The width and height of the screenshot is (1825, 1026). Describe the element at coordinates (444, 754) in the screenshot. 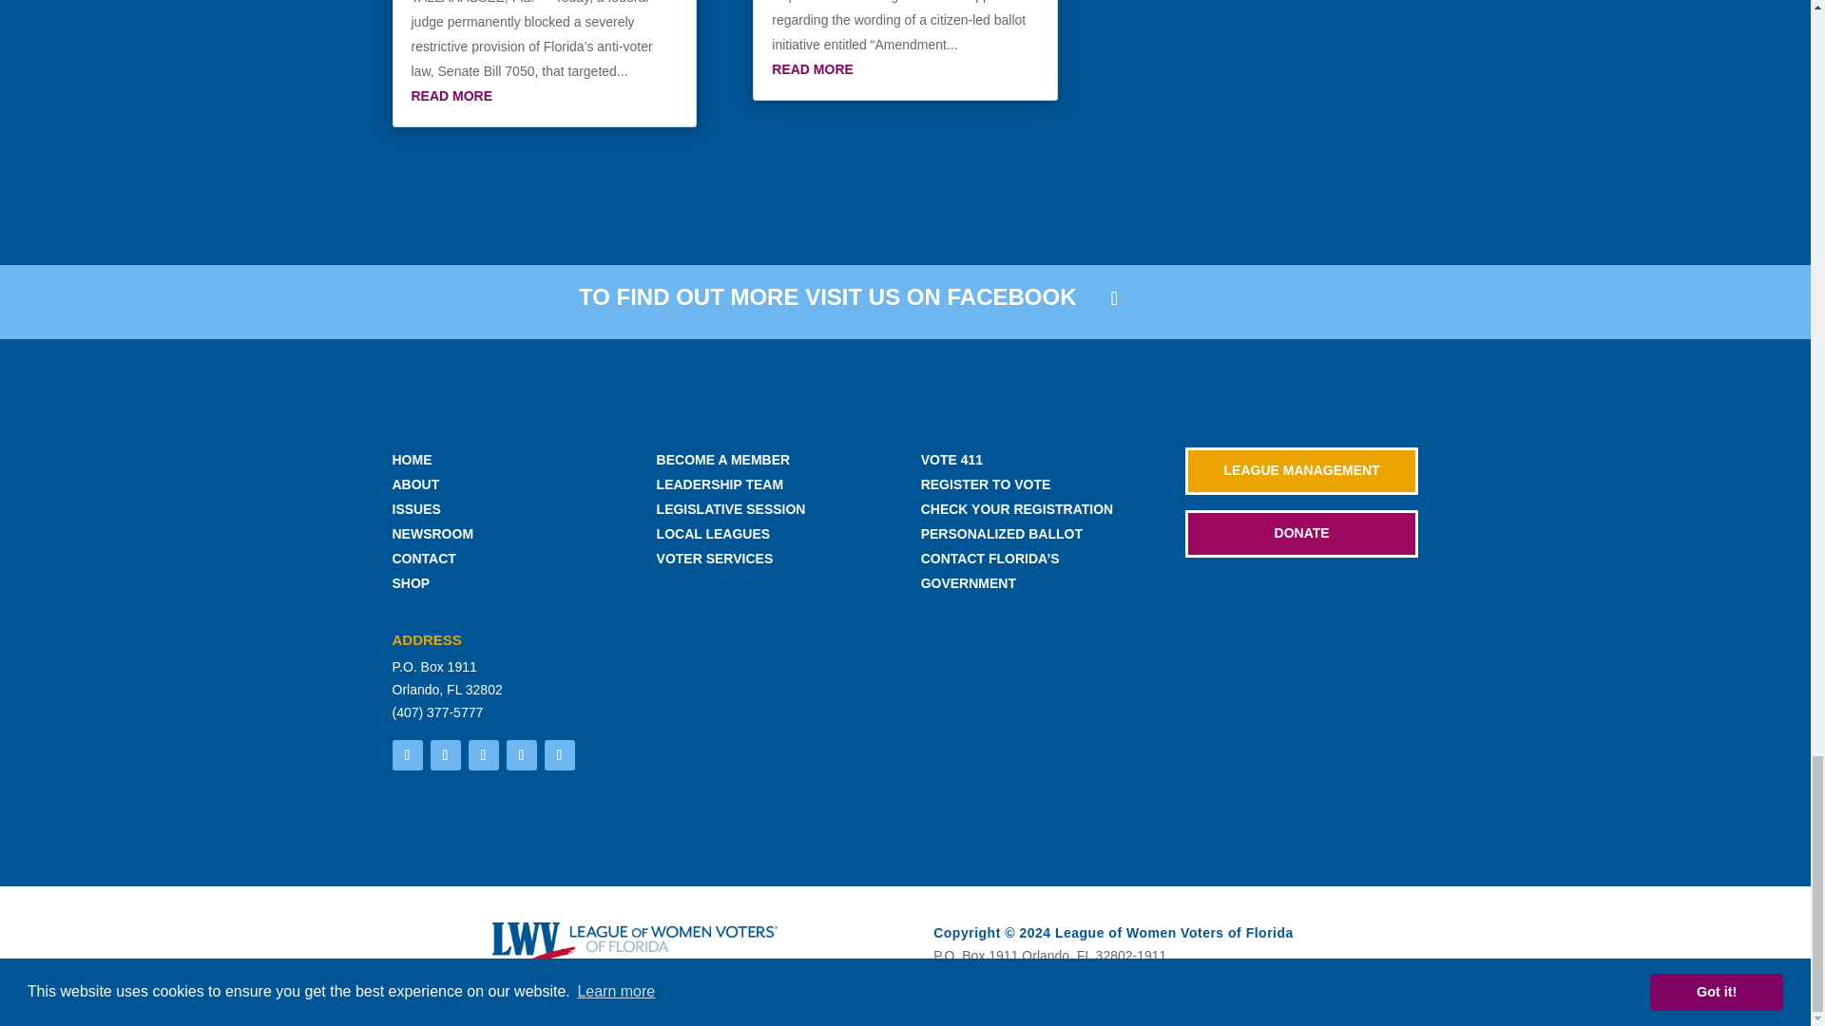

I see `Follow on Instagram` at that location.